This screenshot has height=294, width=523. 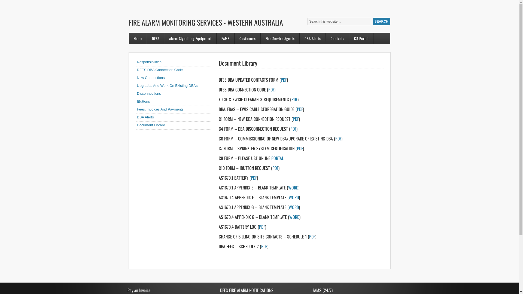 What do you see at coordinates (160, 70) in the screenshot?
I see `DFES DBA Connection Code` at bounding box center [160, 70].